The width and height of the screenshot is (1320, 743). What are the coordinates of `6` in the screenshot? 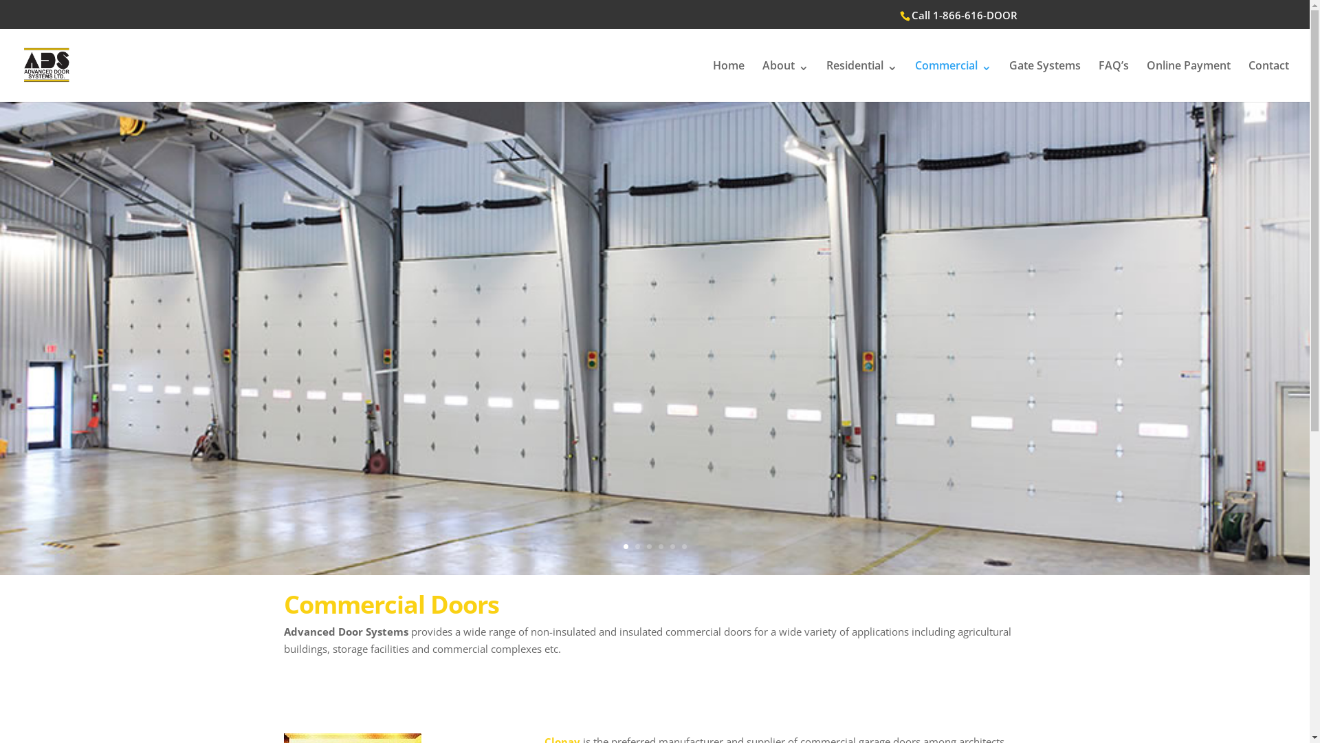 It's located at (684, 546).